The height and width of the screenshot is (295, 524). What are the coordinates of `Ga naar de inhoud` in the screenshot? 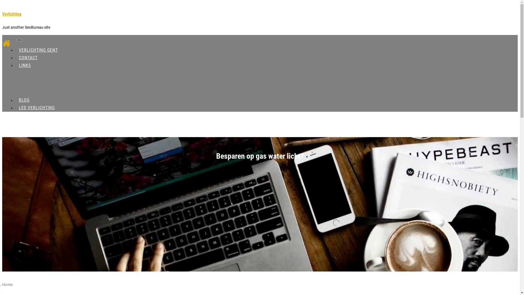 It's located at (2, 2).